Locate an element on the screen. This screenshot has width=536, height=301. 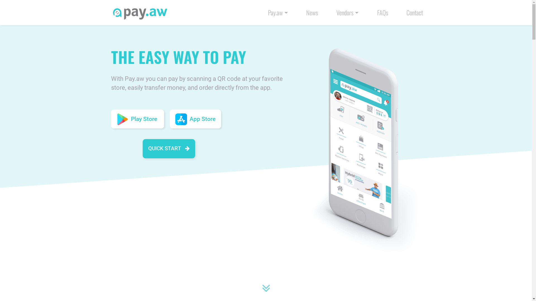
News is located at coordinates (312, 12).